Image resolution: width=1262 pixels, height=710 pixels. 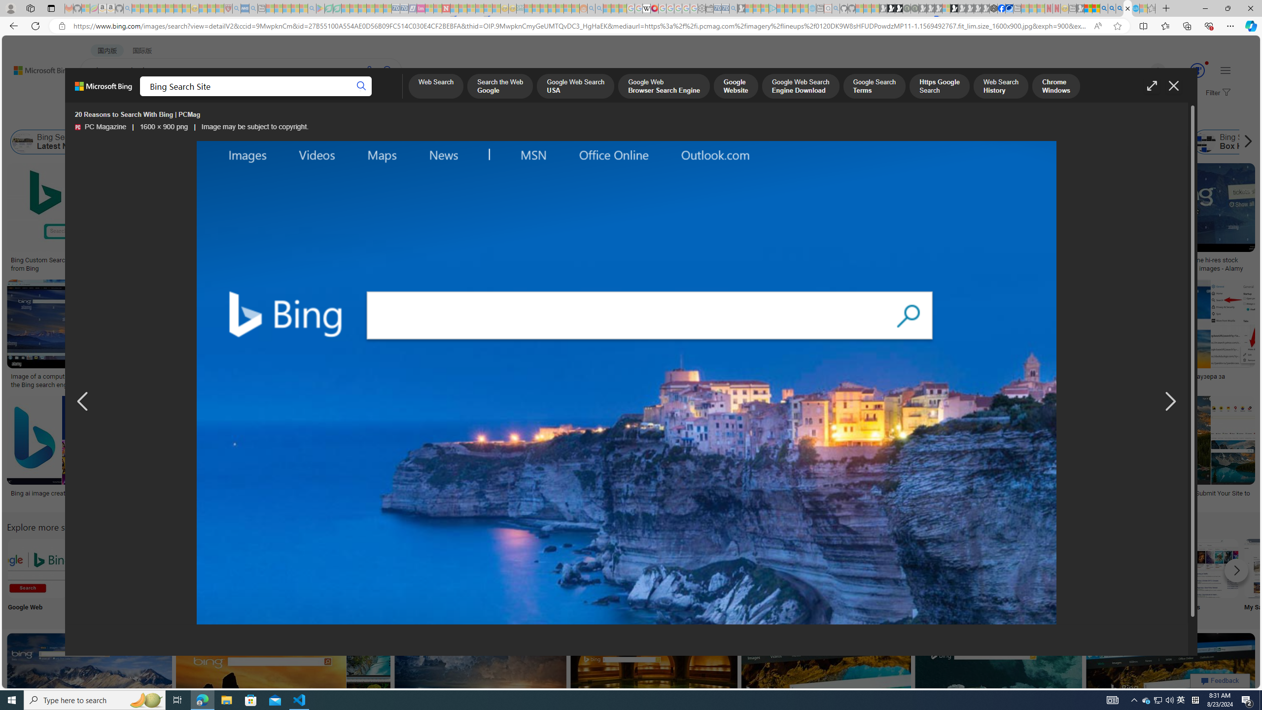 I want to click on Bing Home Search Site, so click(x=1122, y=142).